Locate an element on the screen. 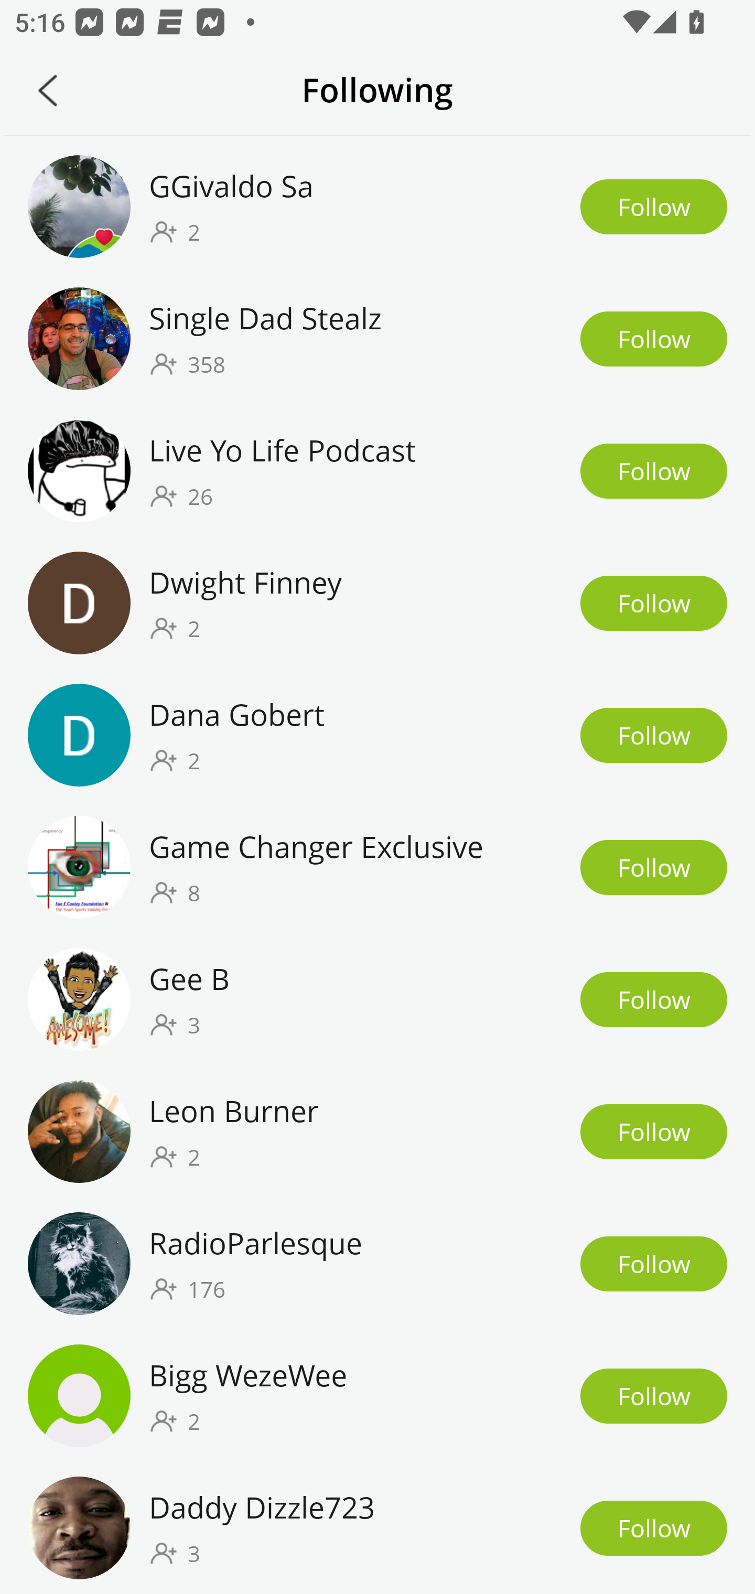 The image size is (755, 1594). Follow is located at coordinates (653, 471).